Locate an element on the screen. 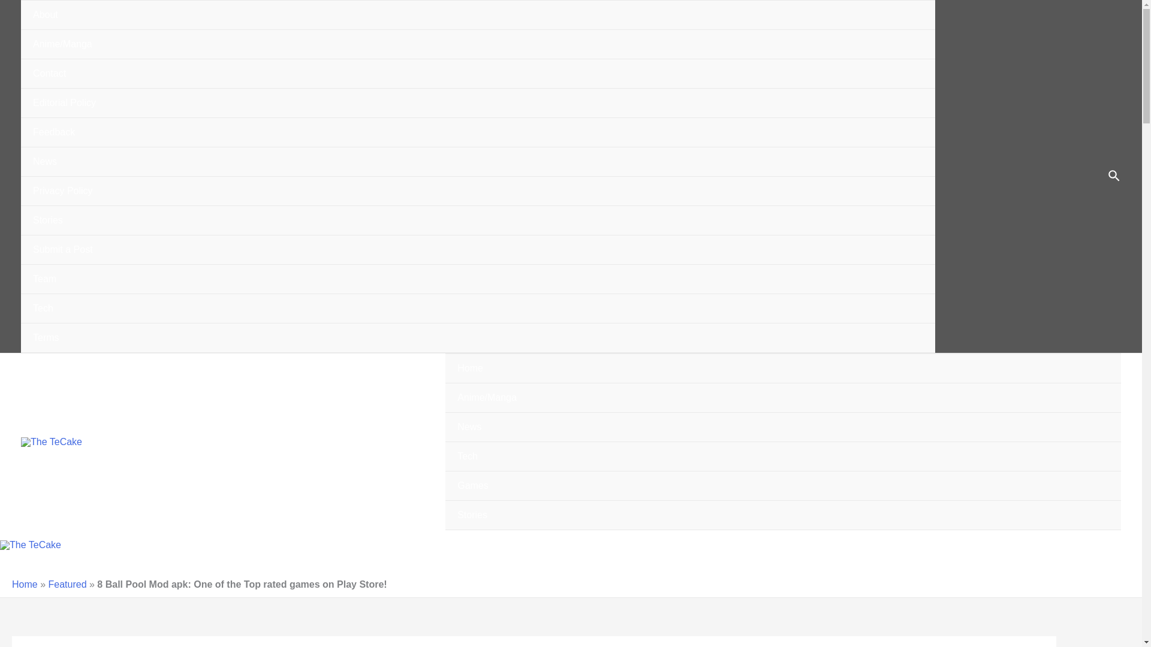  Games is located at coordinates (783, 486).